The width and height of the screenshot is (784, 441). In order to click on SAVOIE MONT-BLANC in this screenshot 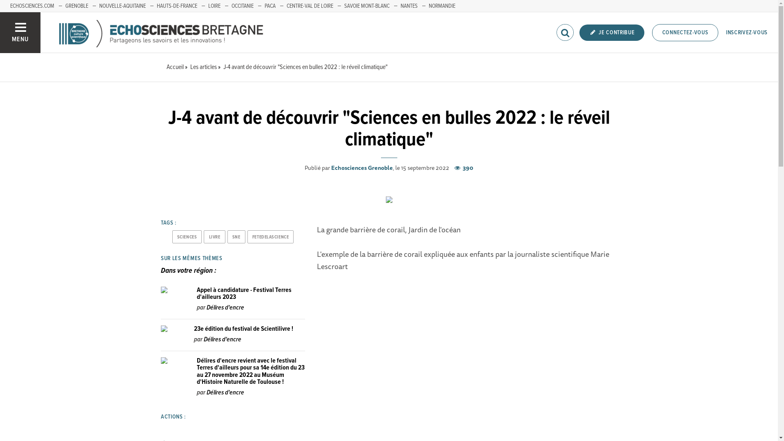, I will do `click(367, 6)`.